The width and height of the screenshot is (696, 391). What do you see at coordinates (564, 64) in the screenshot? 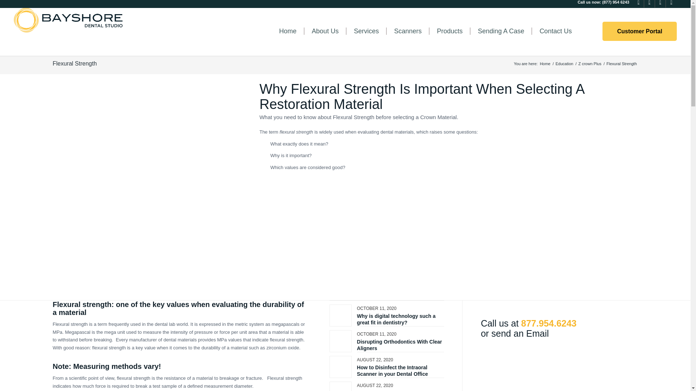
I see `Education` at bounding box center [564, 64].